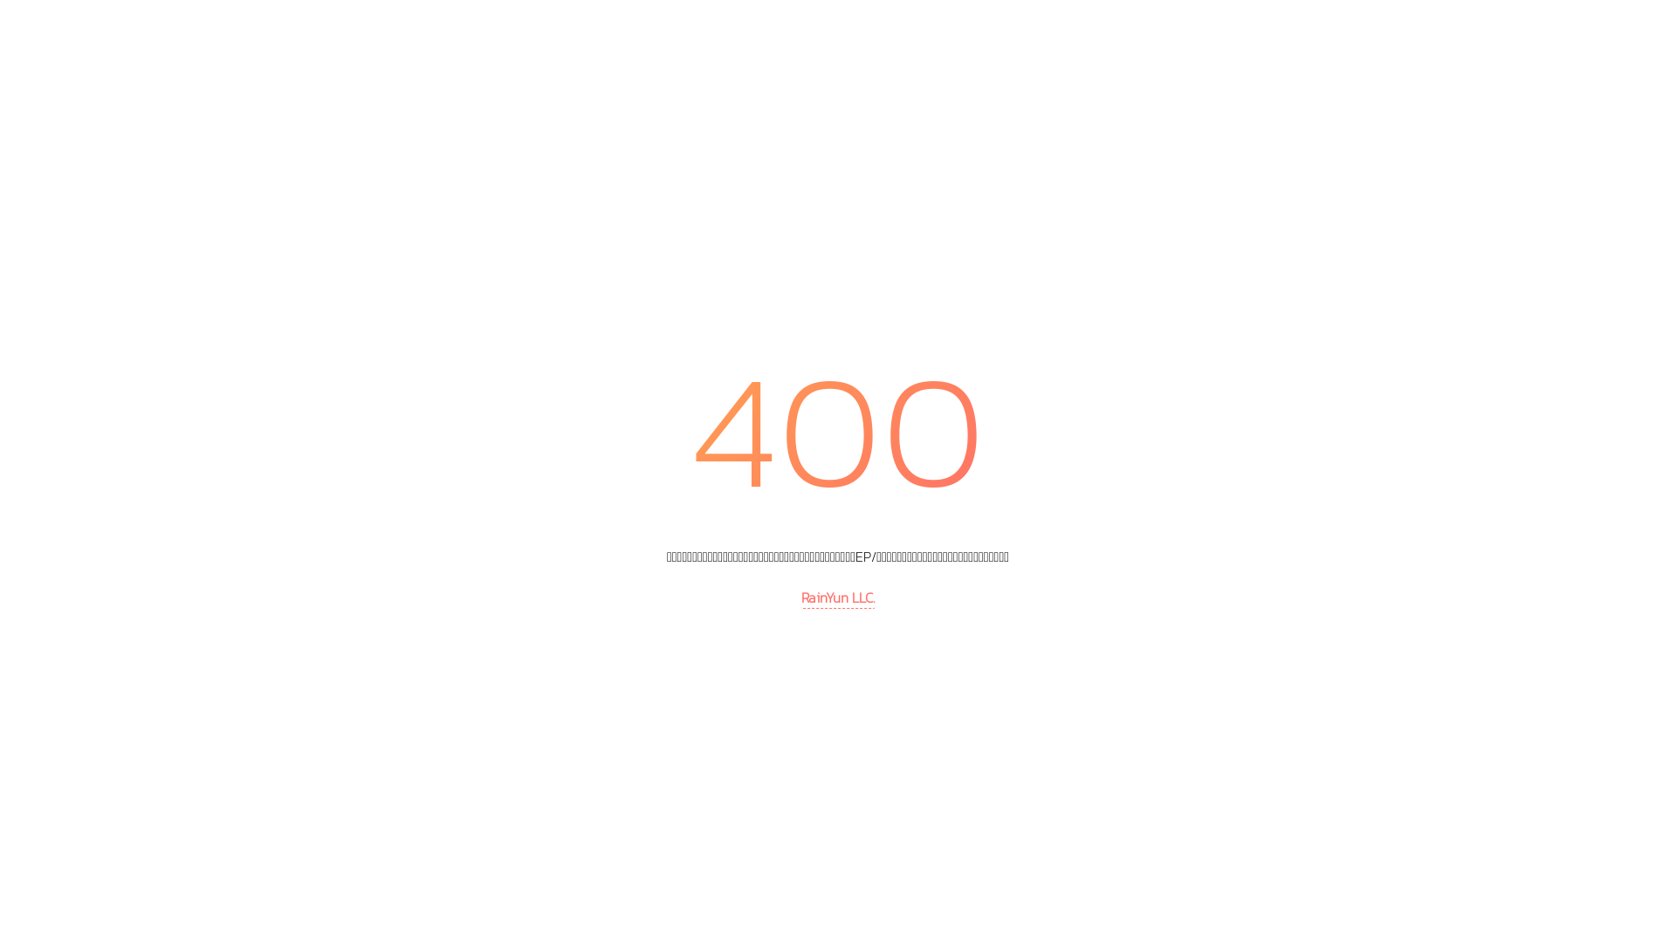  What do you see at coordinates (838, 598) in the screenshot?
I see `RainYun LLC.` at bounding box center [838, 598].